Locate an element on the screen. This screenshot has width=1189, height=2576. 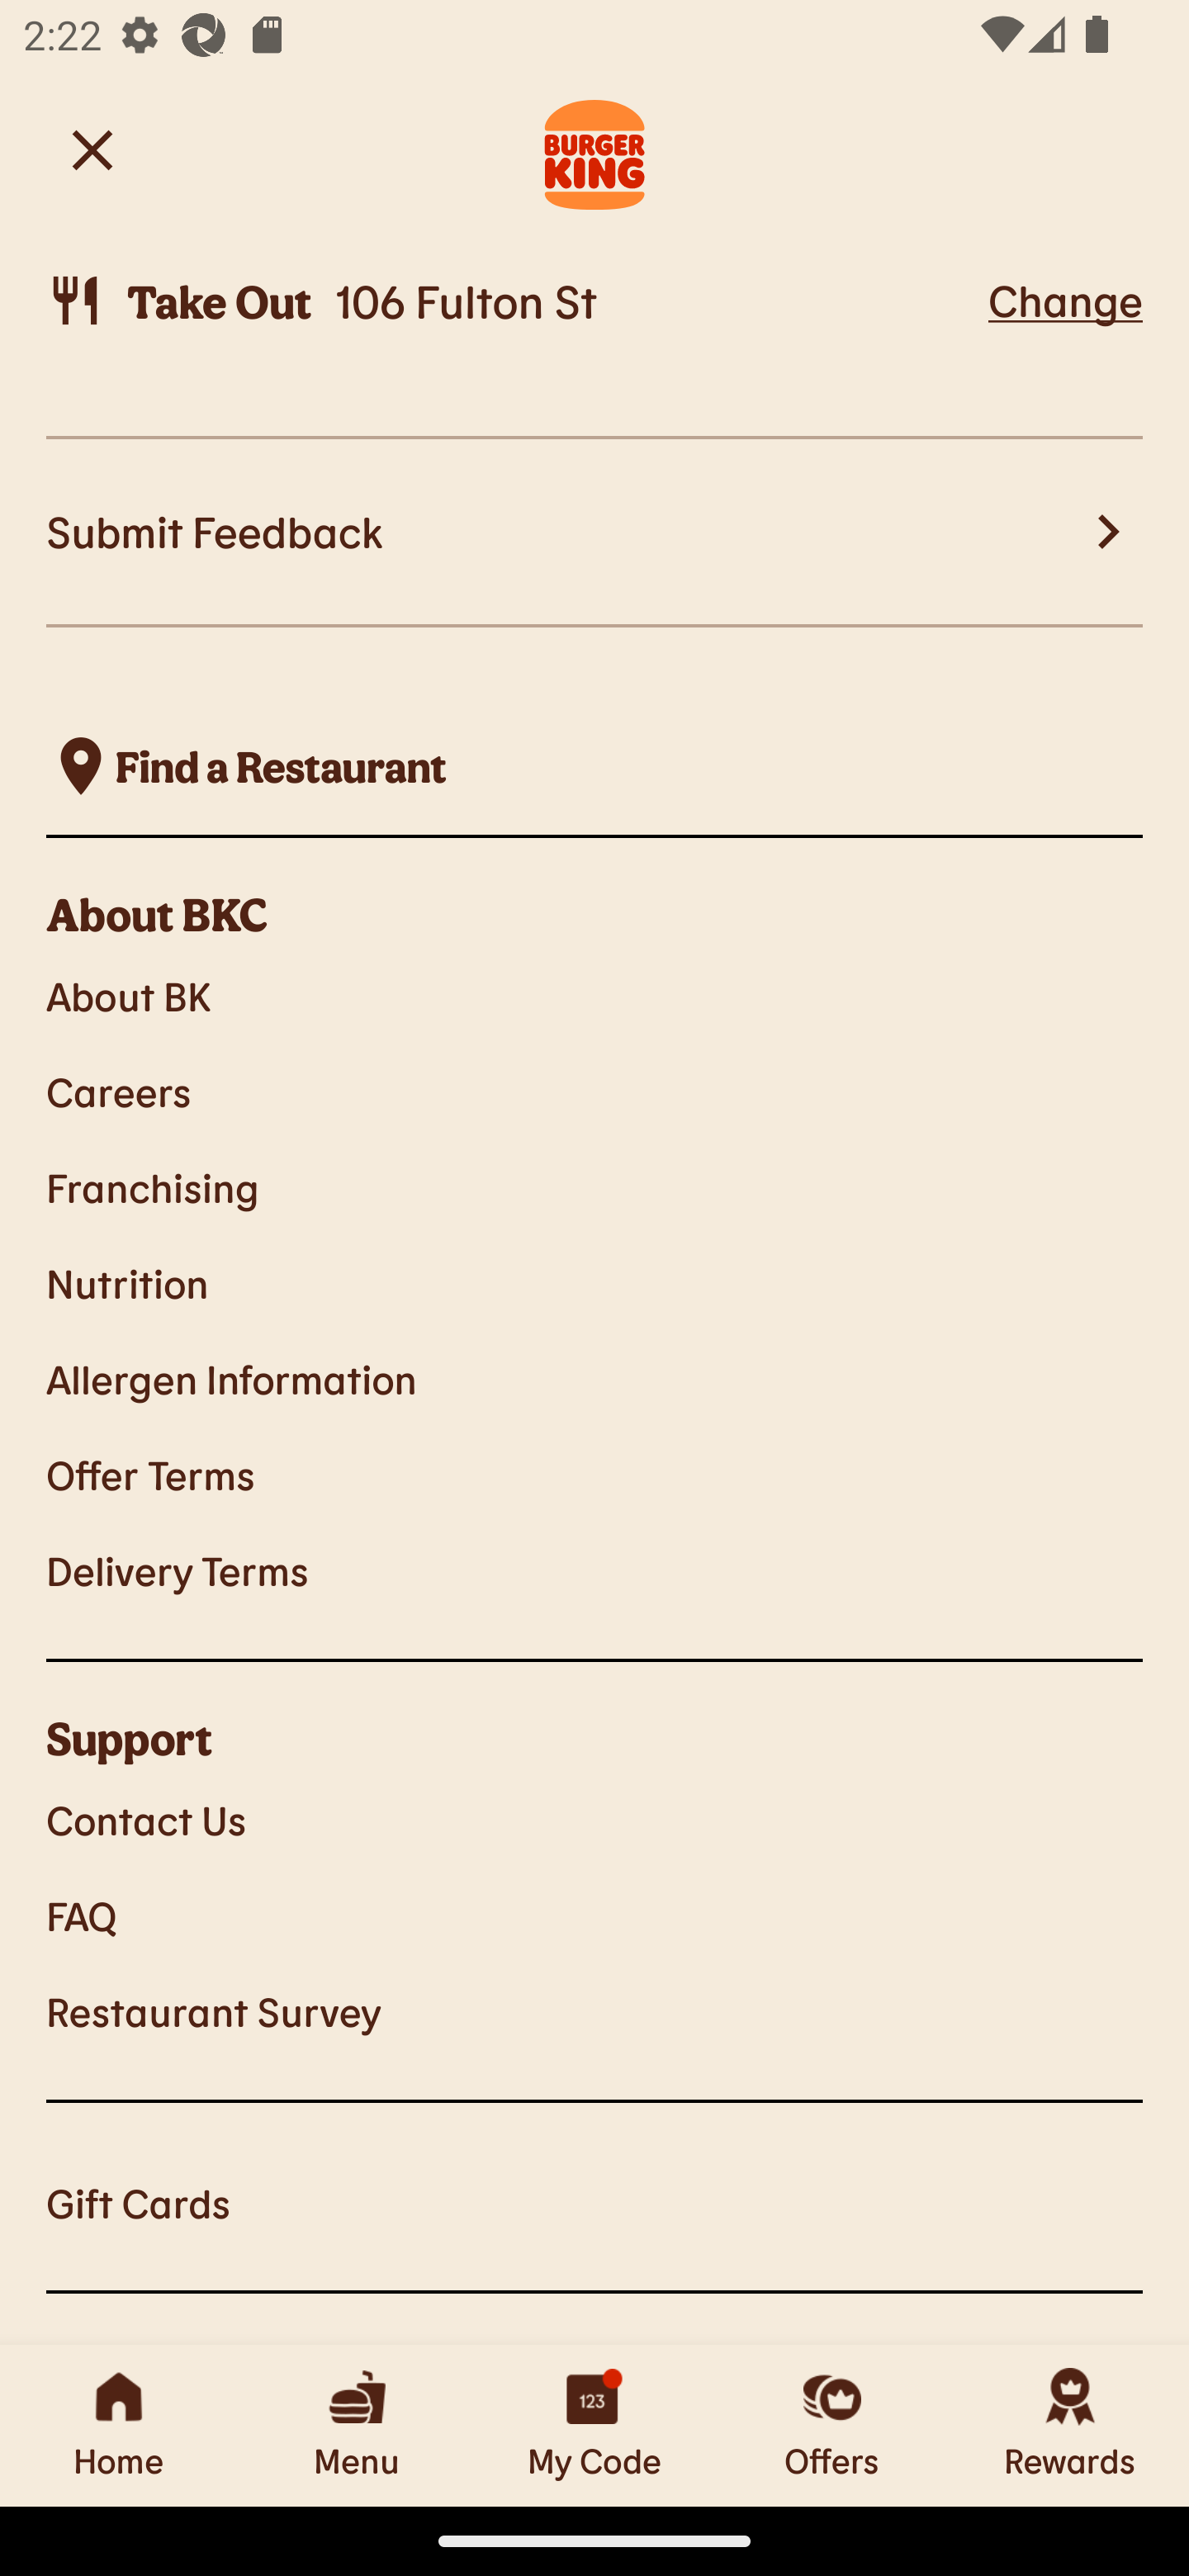
Gift Cards is located at coordinates (594, 2203).